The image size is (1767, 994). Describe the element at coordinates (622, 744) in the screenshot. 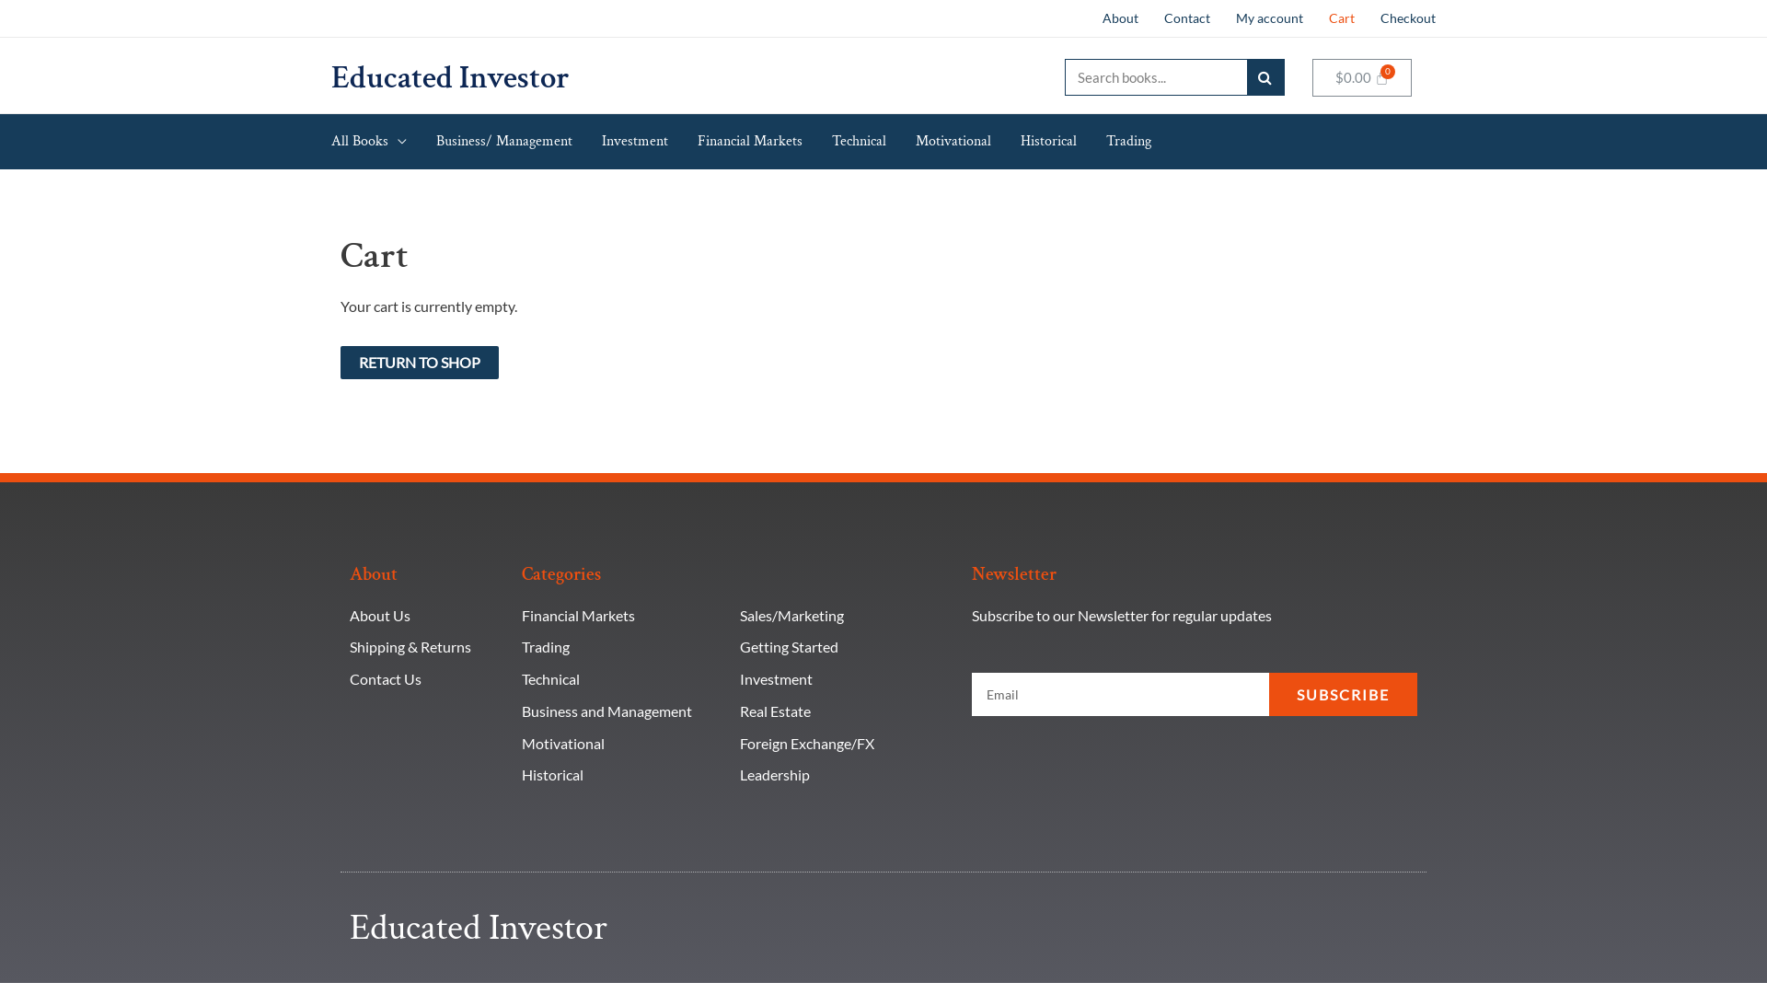

I see `Motivational` at that location.